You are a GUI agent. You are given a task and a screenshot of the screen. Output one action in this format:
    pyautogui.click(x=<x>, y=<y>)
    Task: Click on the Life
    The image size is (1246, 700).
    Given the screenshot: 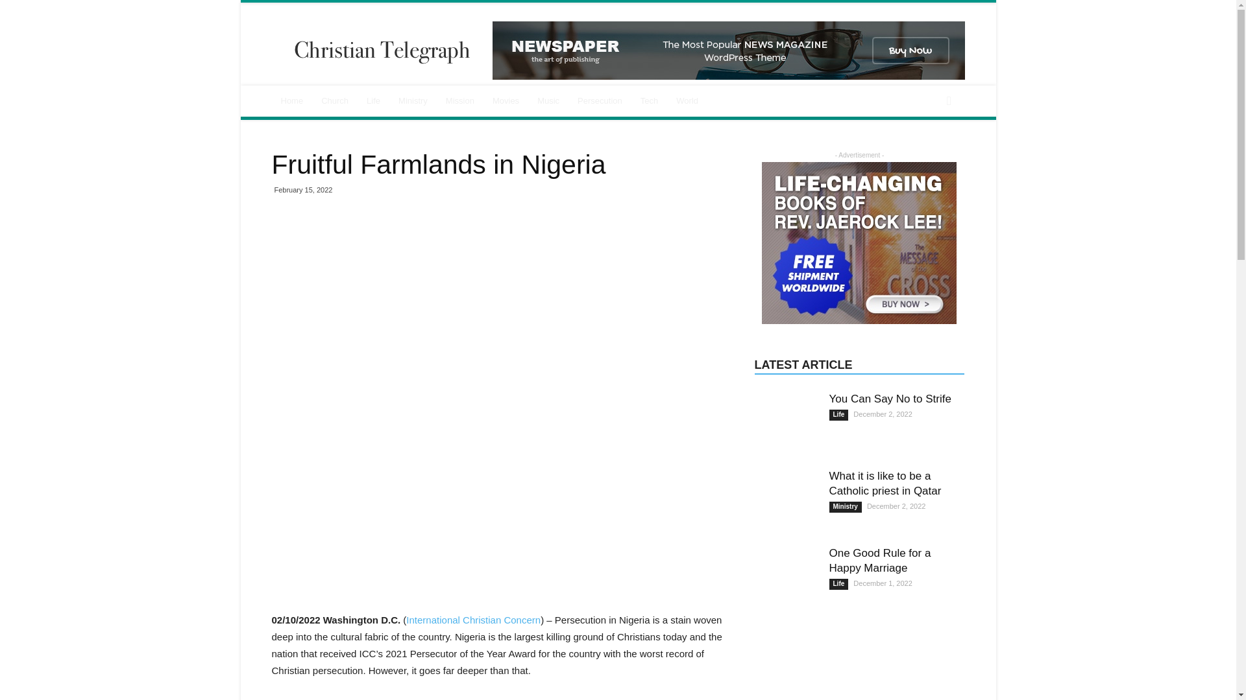 What is the action you would take?
    pyautogui.click(x=373, y=101)
    